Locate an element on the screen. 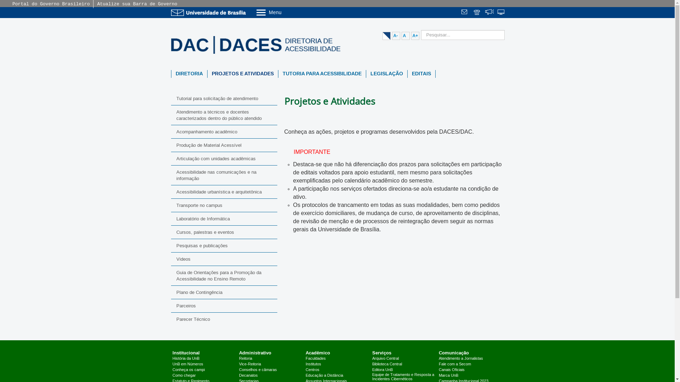 The height and width of the screenshot is (382, 680). A- is located at coordinates (396, 36).